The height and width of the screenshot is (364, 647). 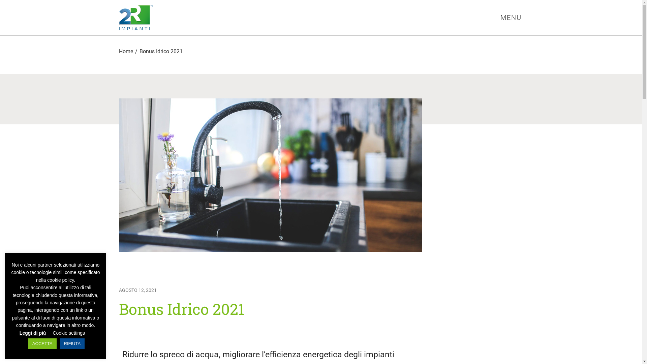 What do you see at coordinates (42, 344) in the screenshot?
I see `ACCETTA` at bounding box center [42, 344].